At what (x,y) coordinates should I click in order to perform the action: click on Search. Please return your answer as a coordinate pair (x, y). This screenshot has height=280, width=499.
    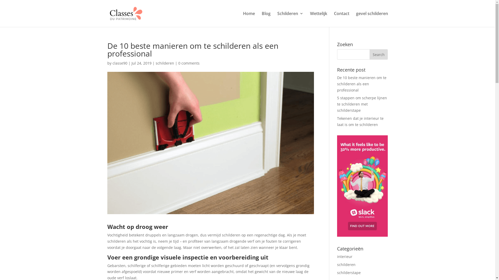
    Looking at the image, I should click on (379, 54).